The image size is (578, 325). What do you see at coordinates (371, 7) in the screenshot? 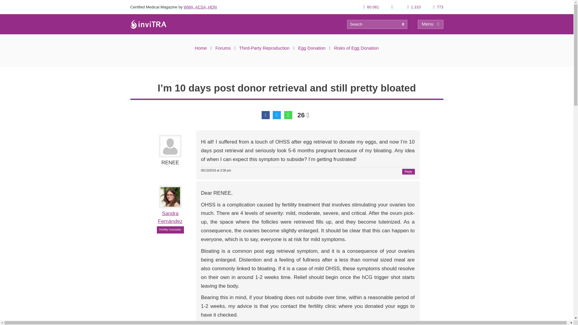
I see `60.061 Fans on Facebook` at bounding box center [371, 7].